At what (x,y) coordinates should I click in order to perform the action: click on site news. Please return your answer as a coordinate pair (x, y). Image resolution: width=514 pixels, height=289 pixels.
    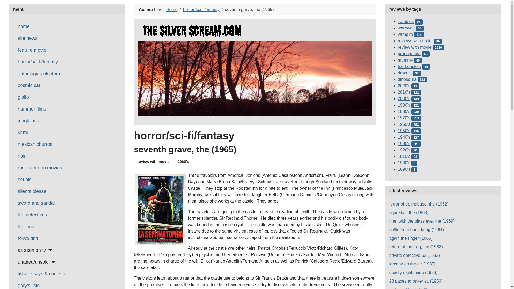
    Looking at the image, I should click on (28, 38).